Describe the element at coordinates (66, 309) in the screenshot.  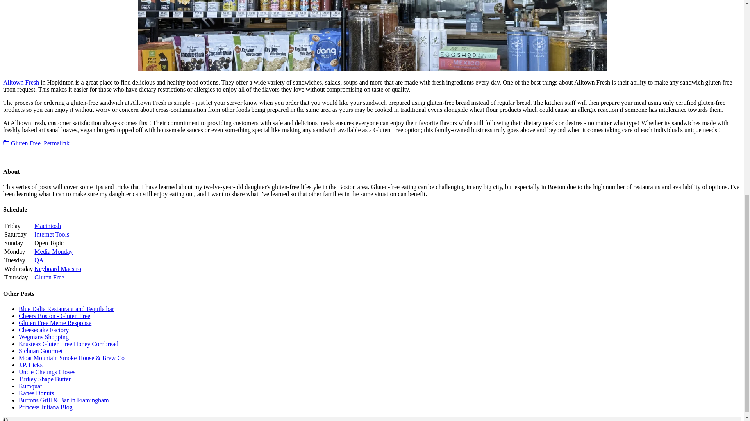
I see `Blue Dalia Restaurant and Tequila bar` at that location.